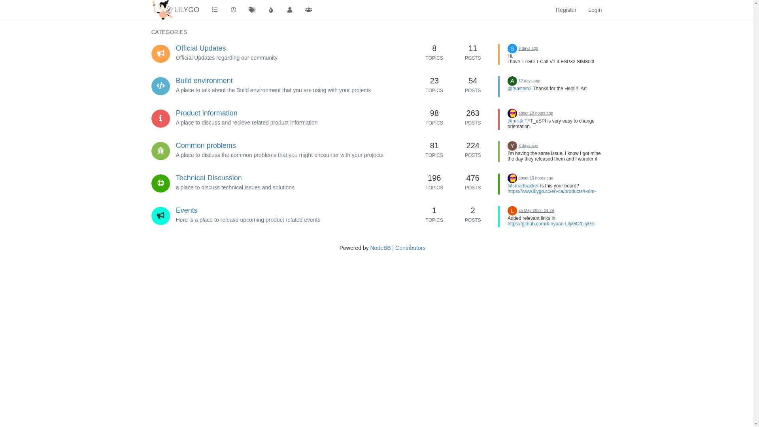 The height and width of the screenshot is (427, 759). I want to click on Events, so click(187, 210).